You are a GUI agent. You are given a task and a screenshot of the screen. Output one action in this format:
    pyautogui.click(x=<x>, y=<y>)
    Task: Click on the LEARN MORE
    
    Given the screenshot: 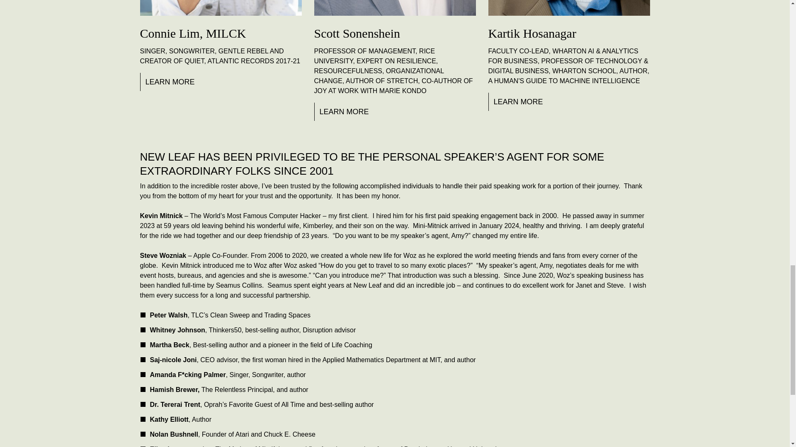 What is the action you would take?
    pyautogui.click(x=343, y=112)
    